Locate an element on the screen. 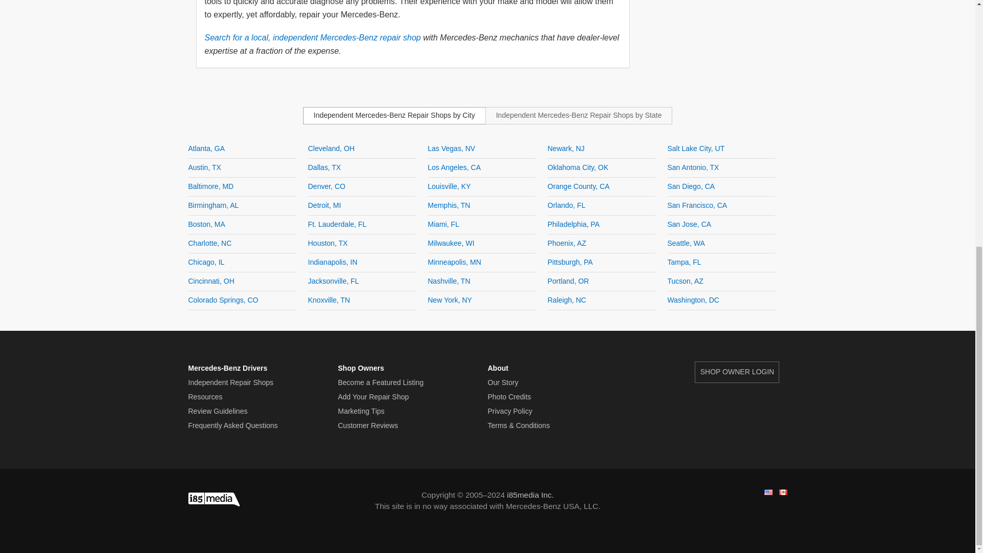  Dallas, TX is located at coordinates (325, 167).